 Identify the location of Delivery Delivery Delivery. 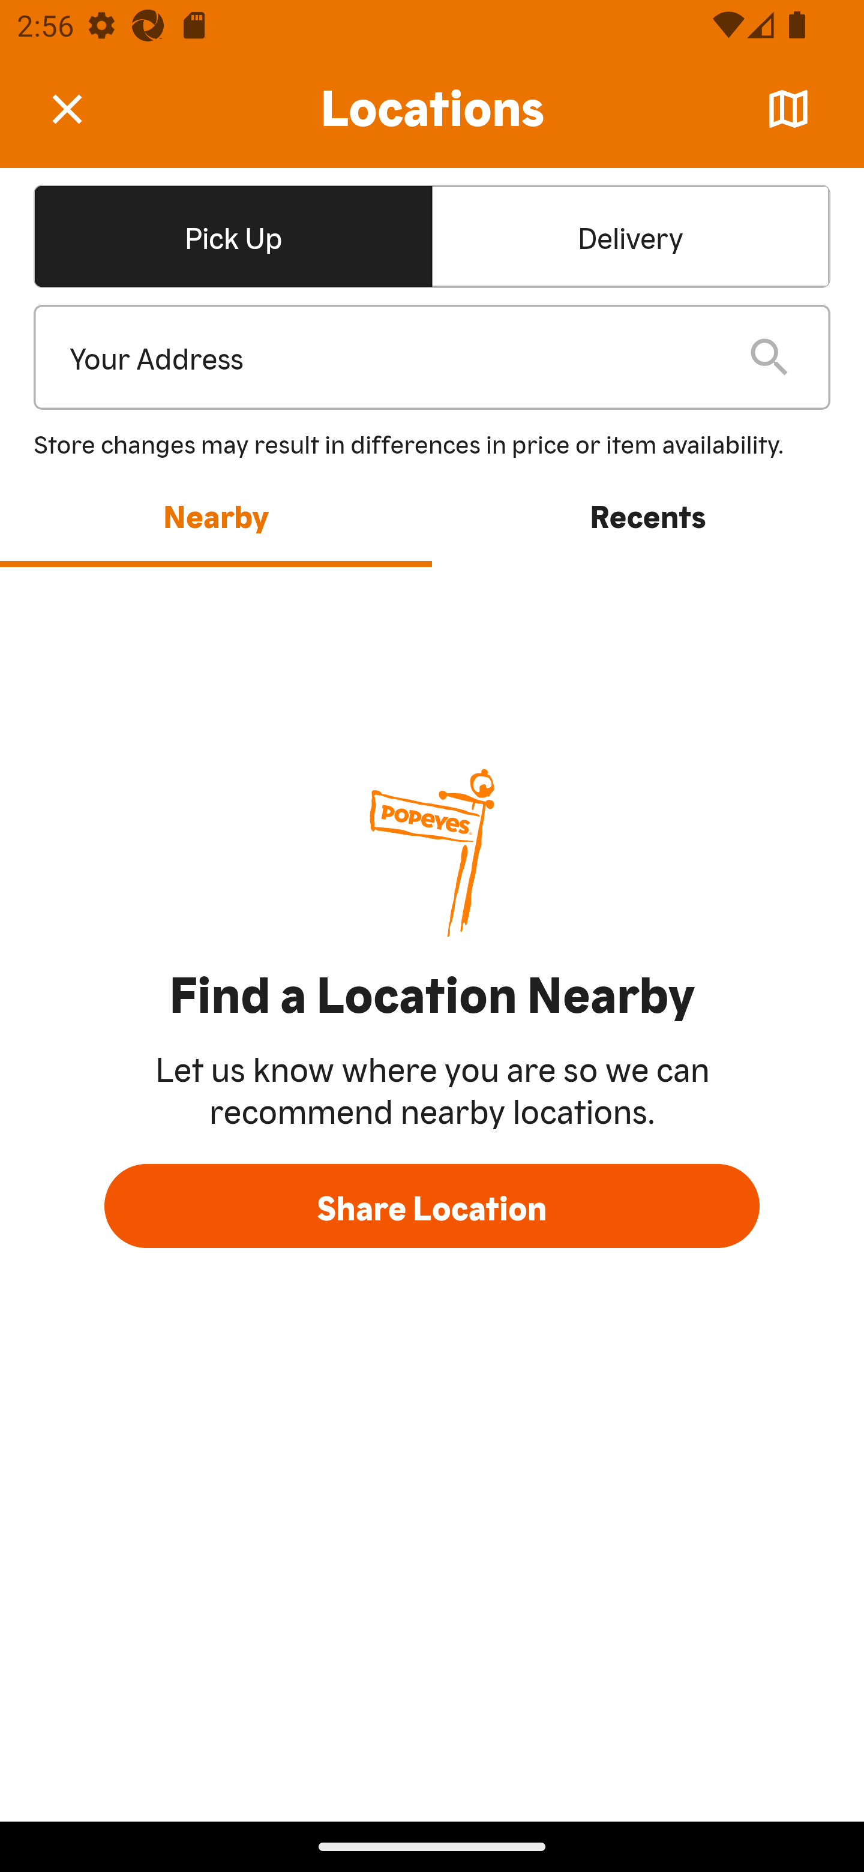
(631, 235).